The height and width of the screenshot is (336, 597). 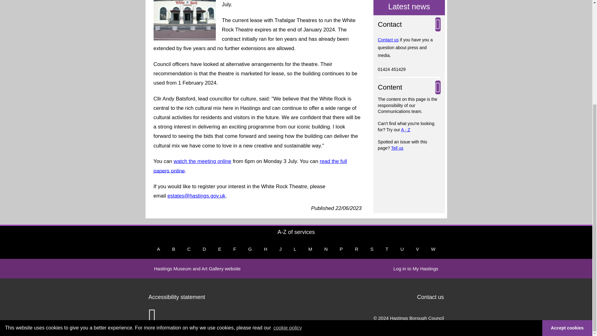 What do you see at coordinates (388, 40) in the screenshot?
I see `Internal link to My Hastings Contact Us form` at bounding box center [388, 40].